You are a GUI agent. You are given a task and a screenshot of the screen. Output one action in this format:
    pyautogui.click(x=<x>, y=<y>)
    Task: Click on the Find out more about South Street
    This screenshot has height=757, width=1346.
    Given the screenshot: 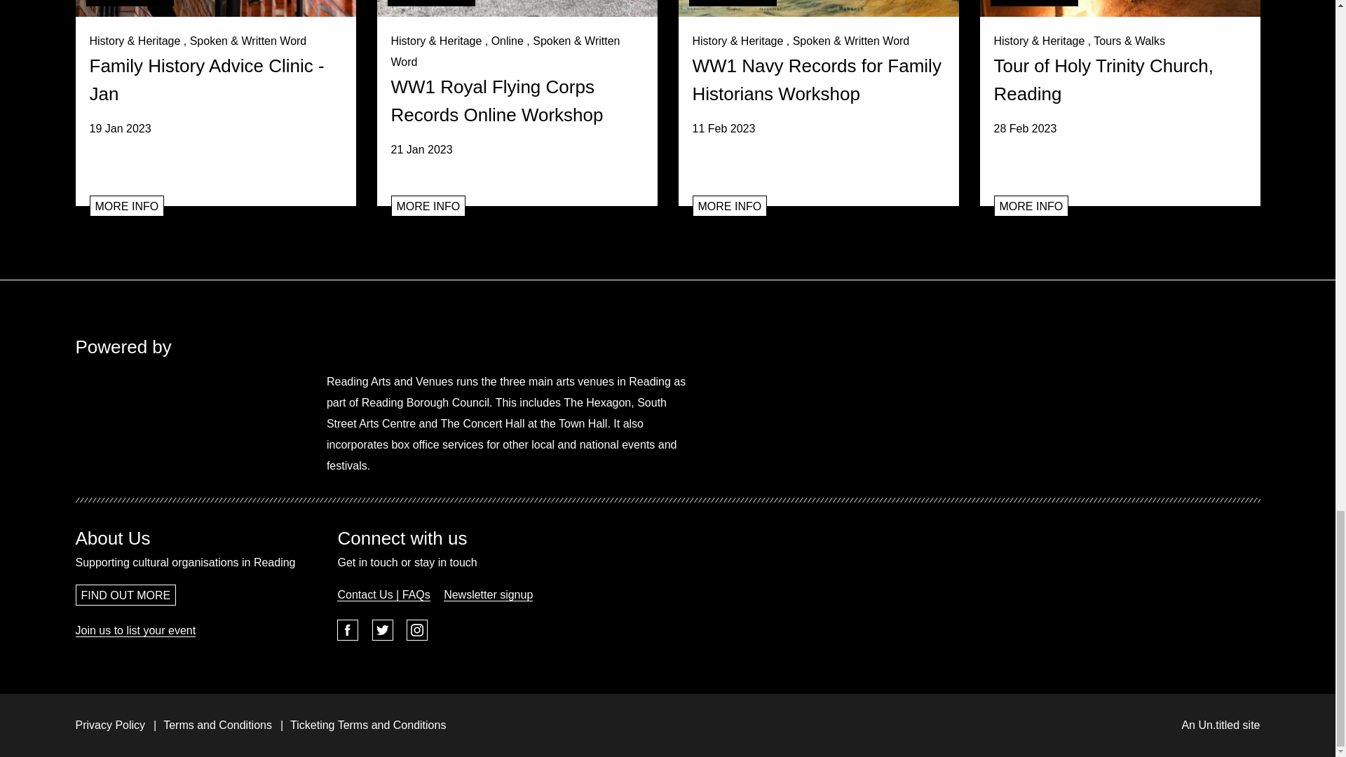 What is the action you would take?
    pyautogui.click(x=1037, y=423)
    